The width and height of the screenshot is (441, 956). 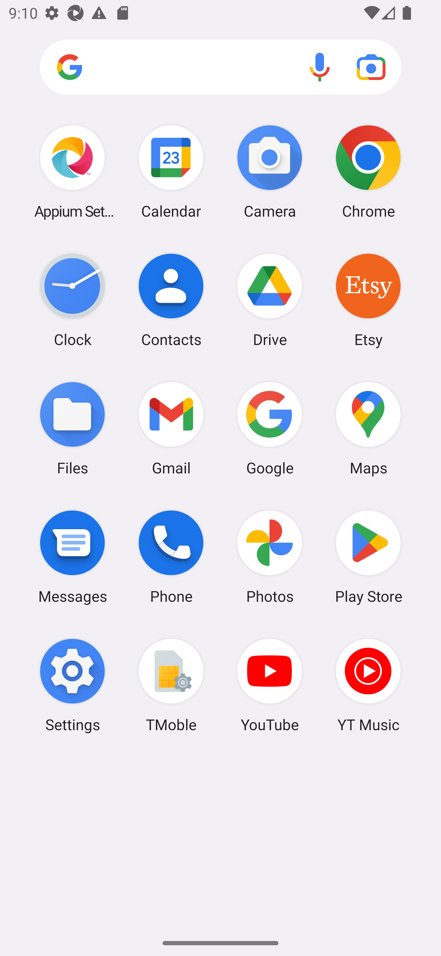 What do you see at coordinates (171, 557) in the screenshot?
I see `Phone` at bounding box center [171, 557].